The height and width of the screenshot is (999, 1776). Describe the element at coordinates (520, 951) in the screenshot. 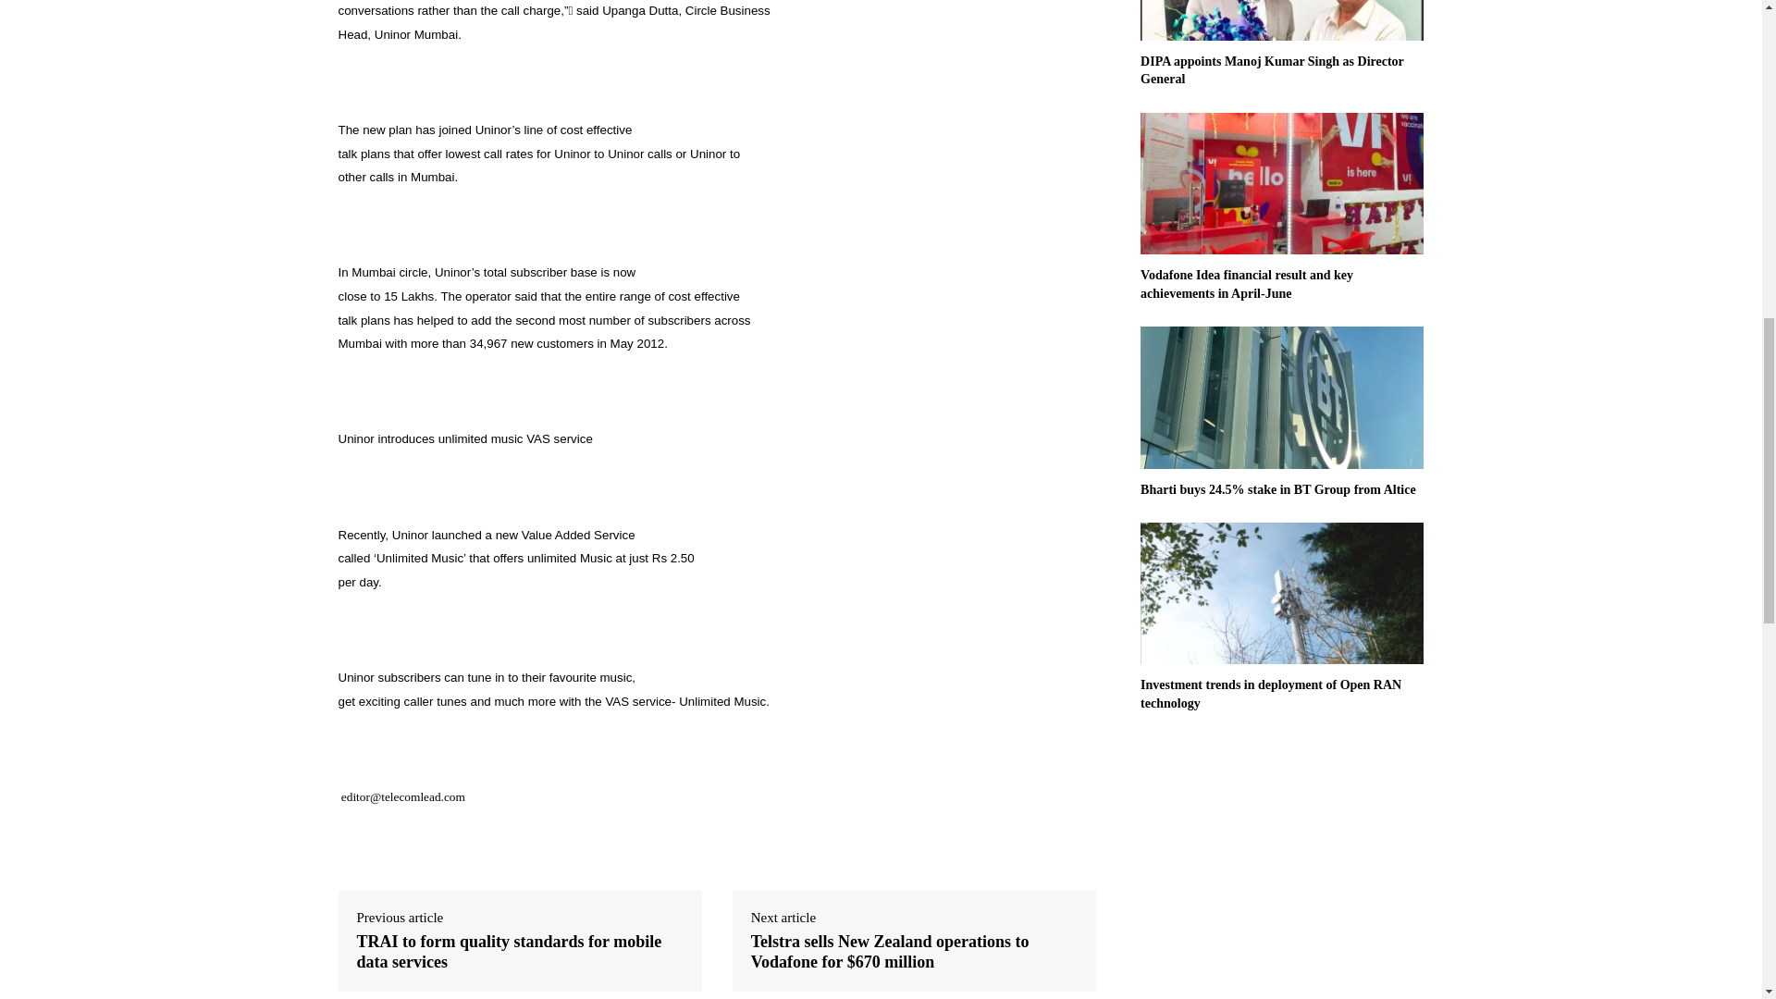

I see `TRAI to form quality standards for mobile data services` at that location.